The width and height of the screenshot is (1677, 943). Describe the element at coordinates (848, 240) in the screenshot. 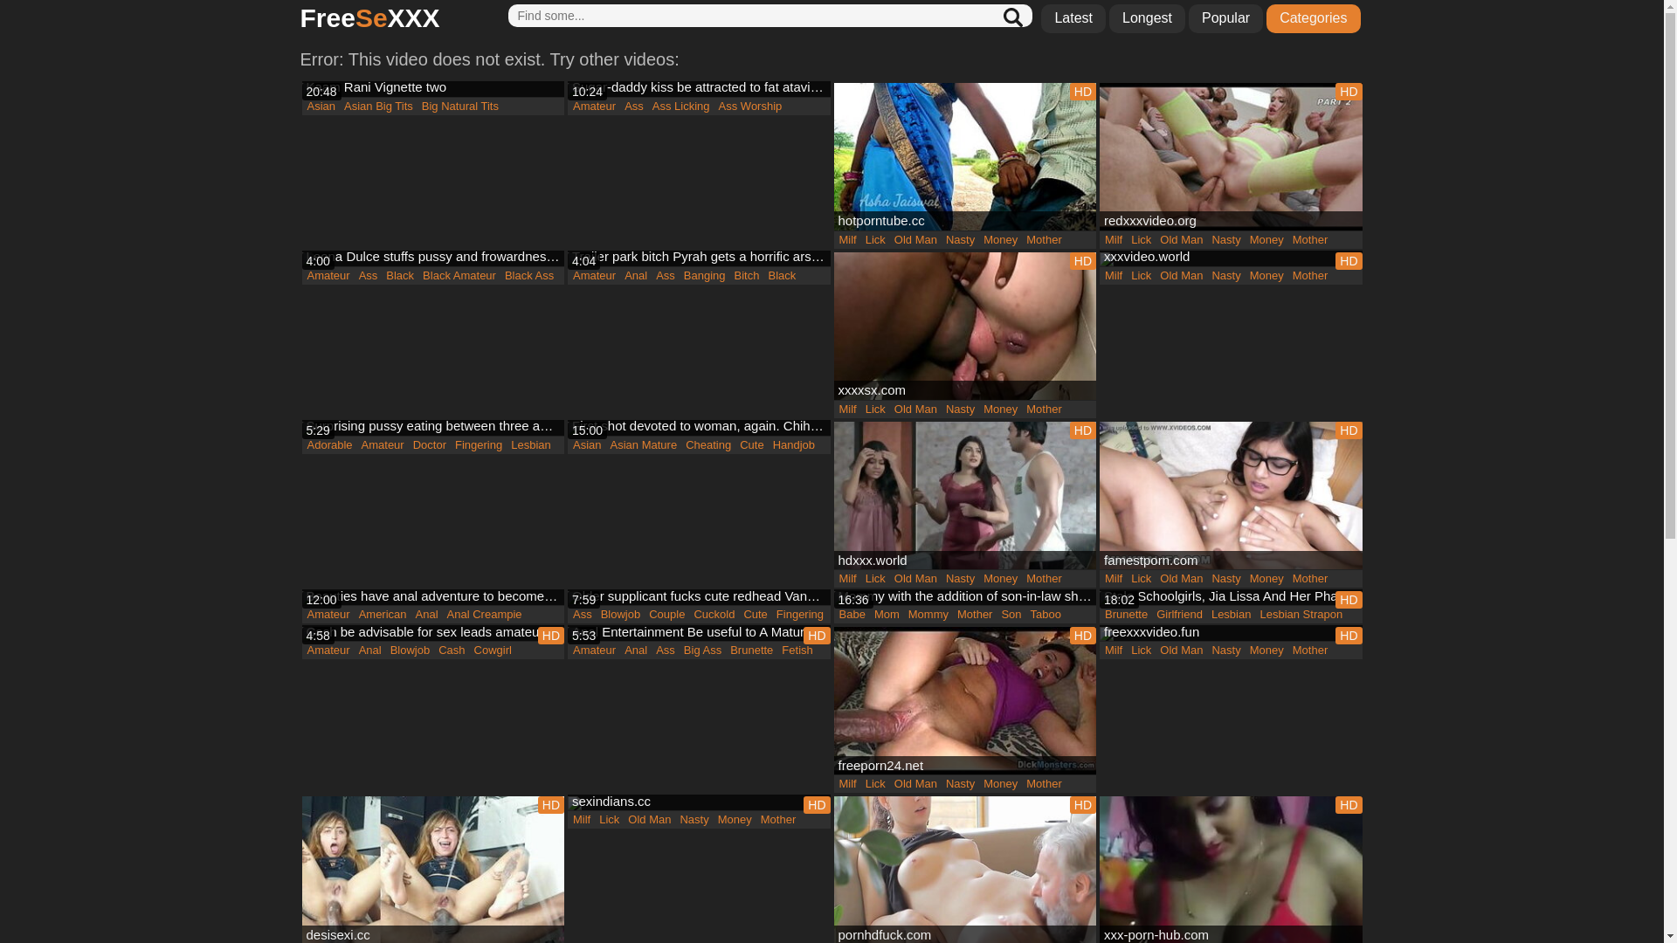

I see `Milf` at that location.